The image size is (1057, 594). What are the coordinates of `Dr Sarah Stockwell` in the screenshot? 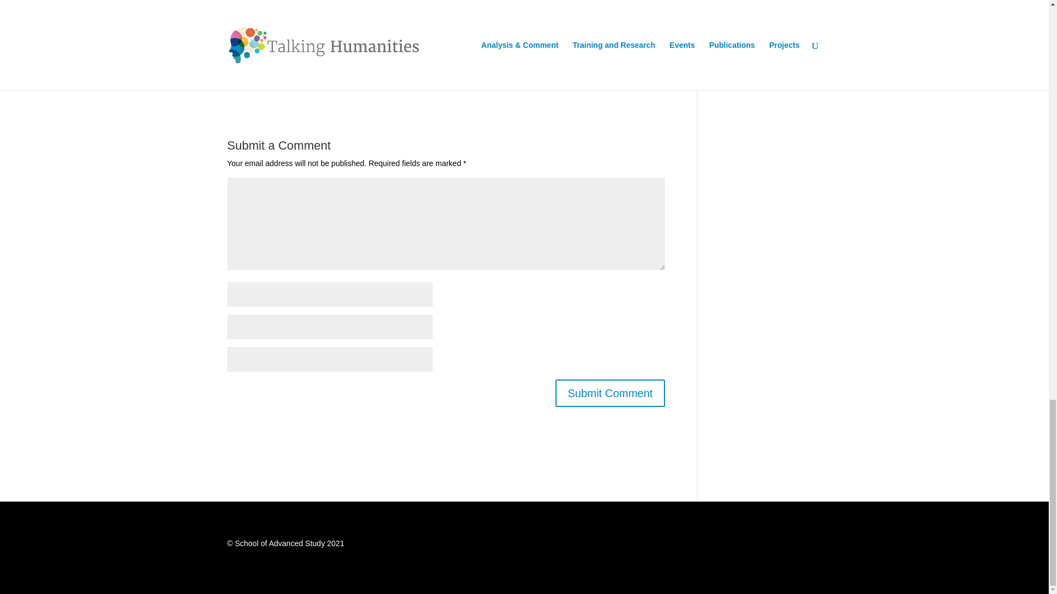 It's located at (262, 22).